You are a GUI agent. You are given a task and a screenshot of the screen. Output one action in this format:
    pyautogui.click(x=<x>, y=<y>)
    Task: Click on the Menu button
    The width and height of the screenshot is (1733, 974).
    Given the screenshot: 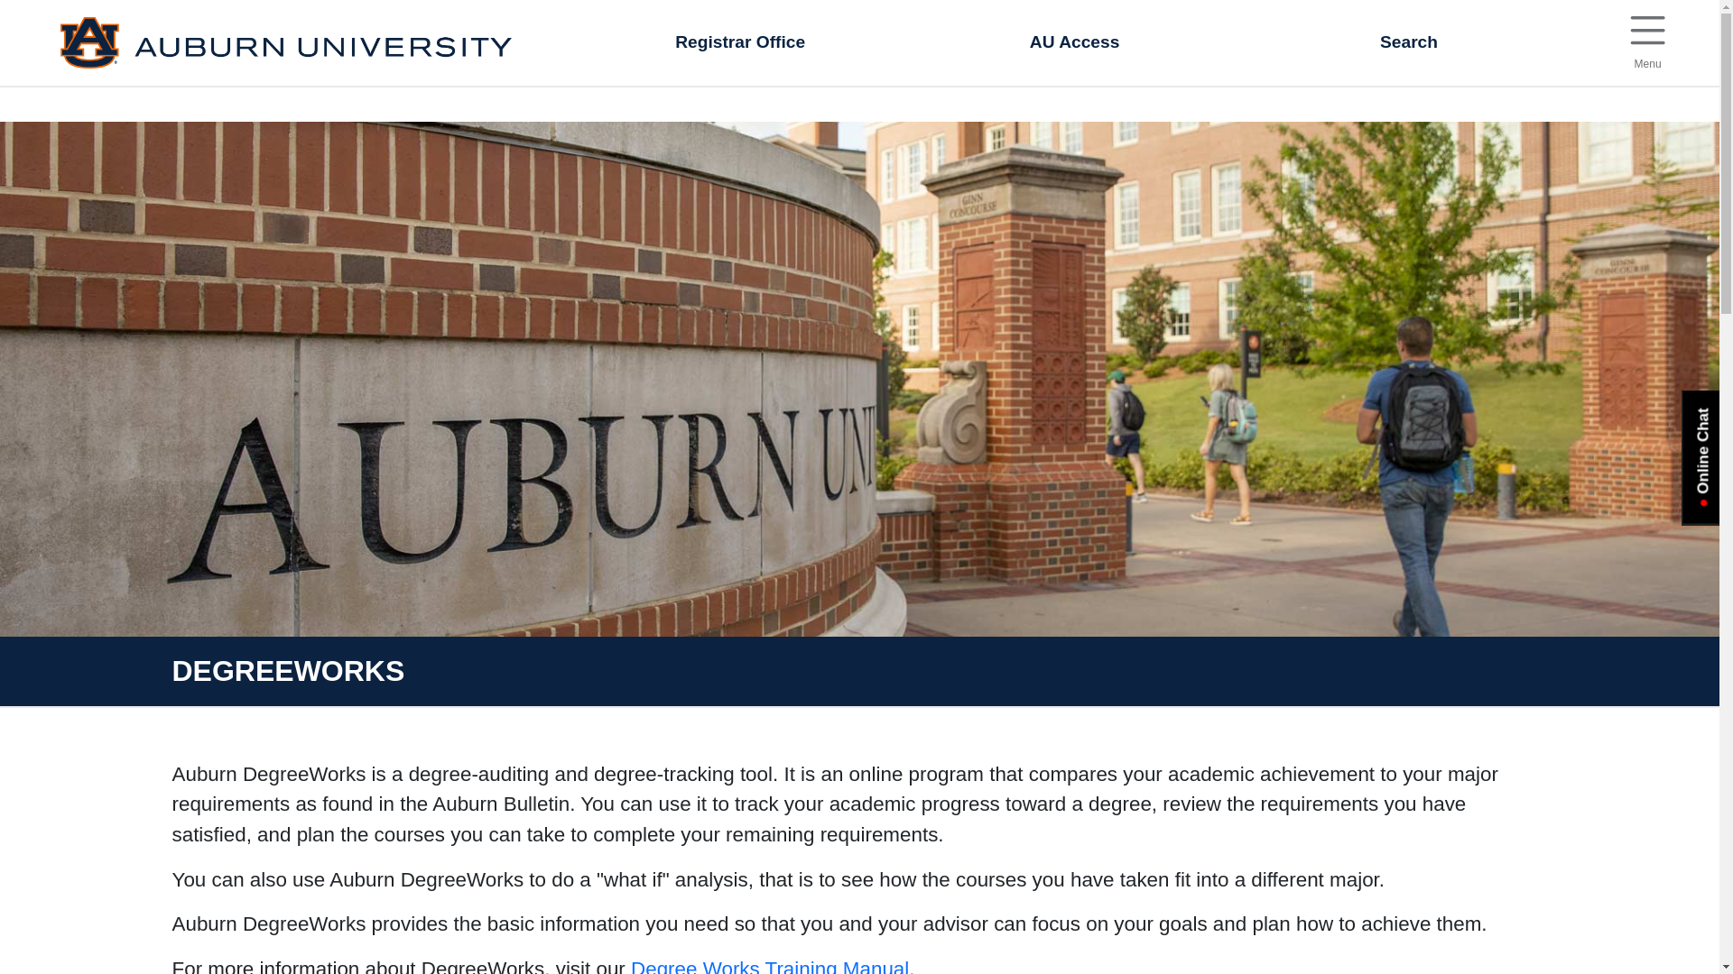 What is the action you would take?
    pyautogui.click(x=740, y=42)
    